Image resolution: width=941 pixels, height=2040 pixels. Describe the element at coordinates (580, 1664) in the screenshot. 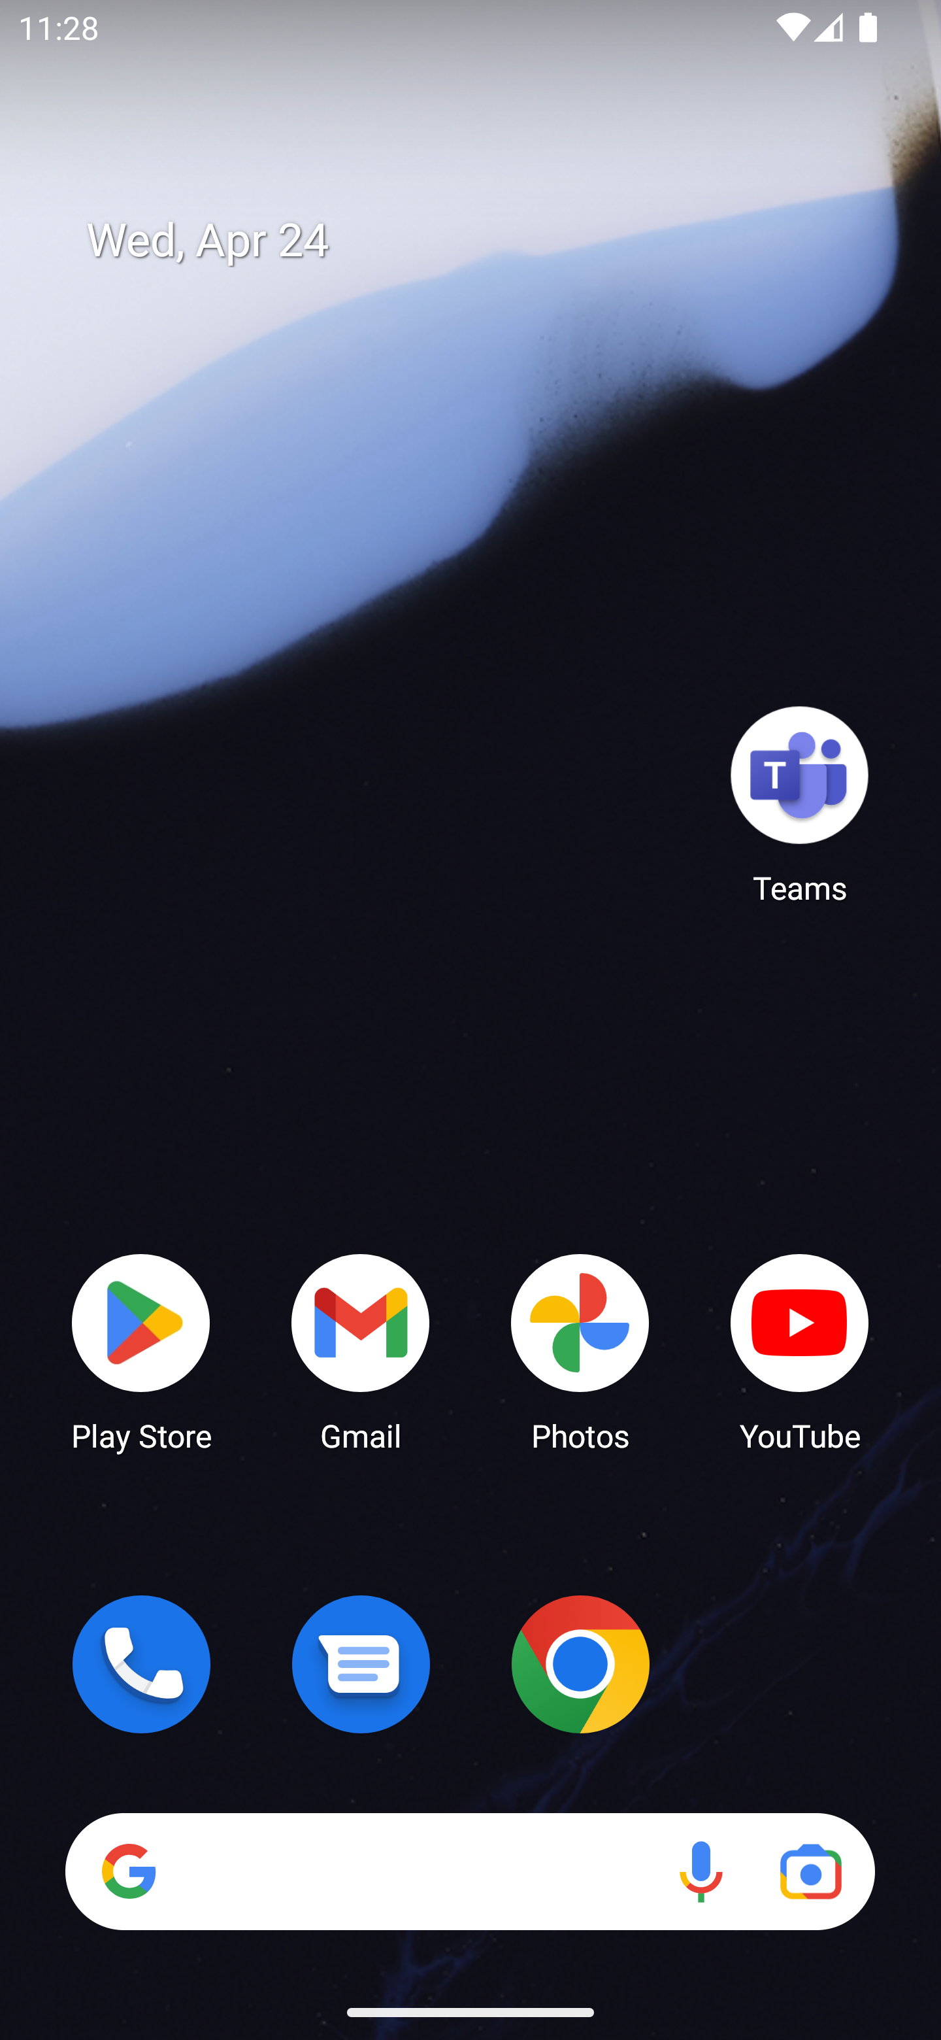

I see `Chrome` at that location.